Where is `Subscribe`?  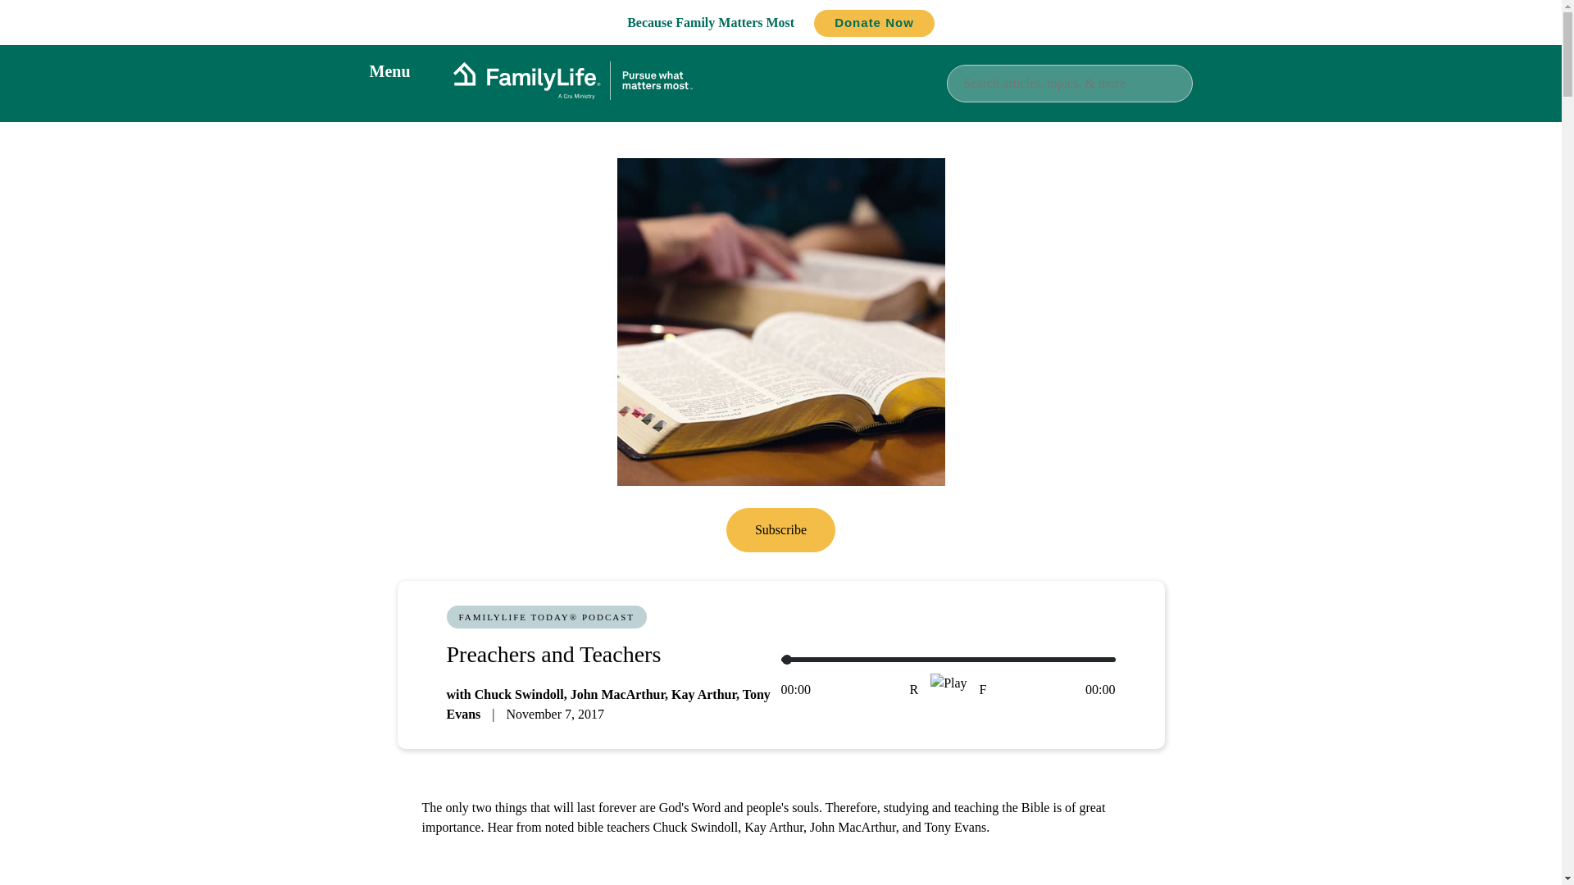
Subscribe is located at coordinates (780, 529).